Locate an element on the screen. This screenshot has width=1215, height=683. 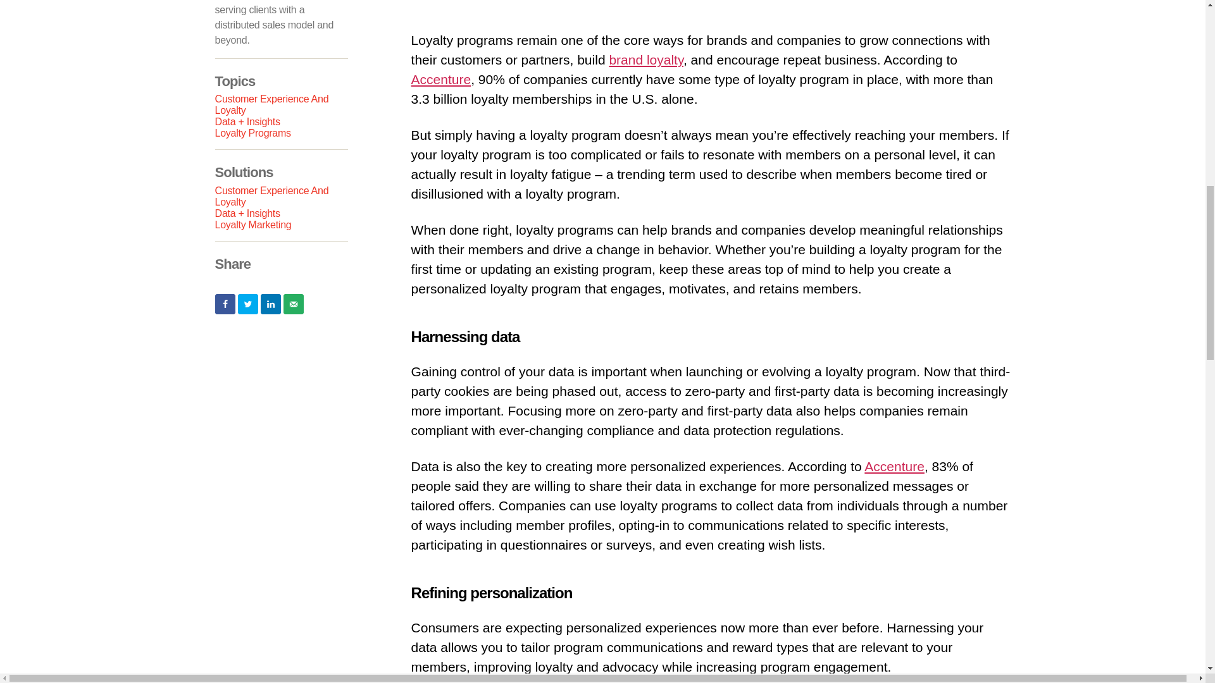
Share on LinkedIn is located at coordinates (271, 304).